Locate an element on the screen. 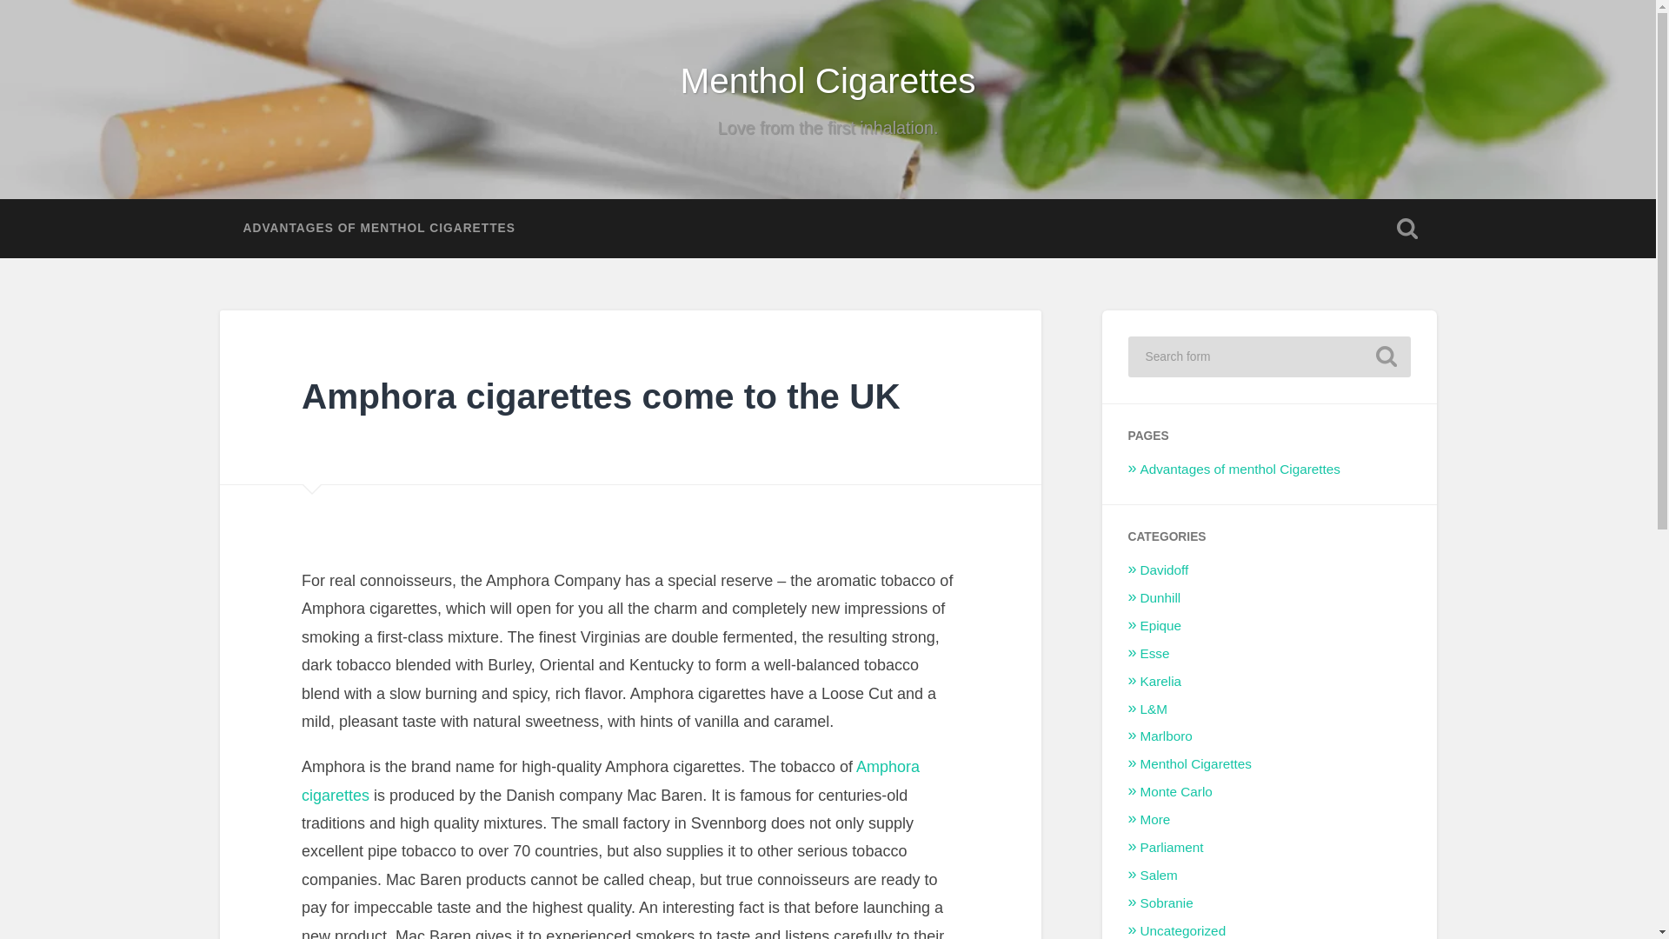 This screenshot has width=1669, height=939. Menthol Cigarettes is located at coordinates (828, 80).